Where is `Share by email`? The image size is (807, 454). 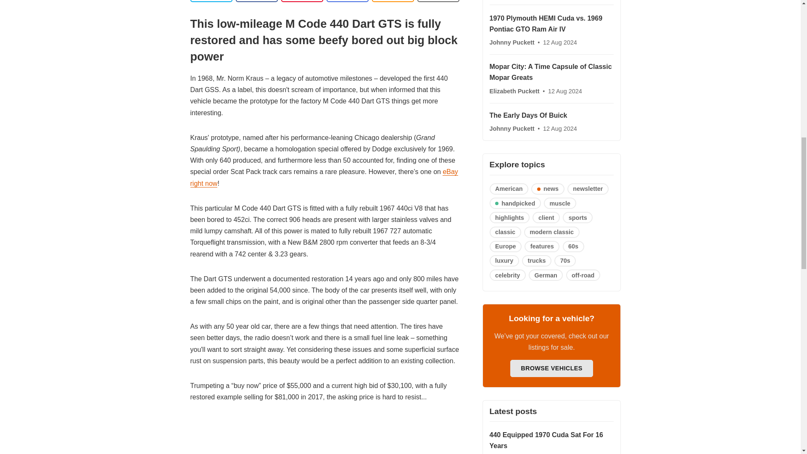
Share by email is located at coordinates (347, 1).